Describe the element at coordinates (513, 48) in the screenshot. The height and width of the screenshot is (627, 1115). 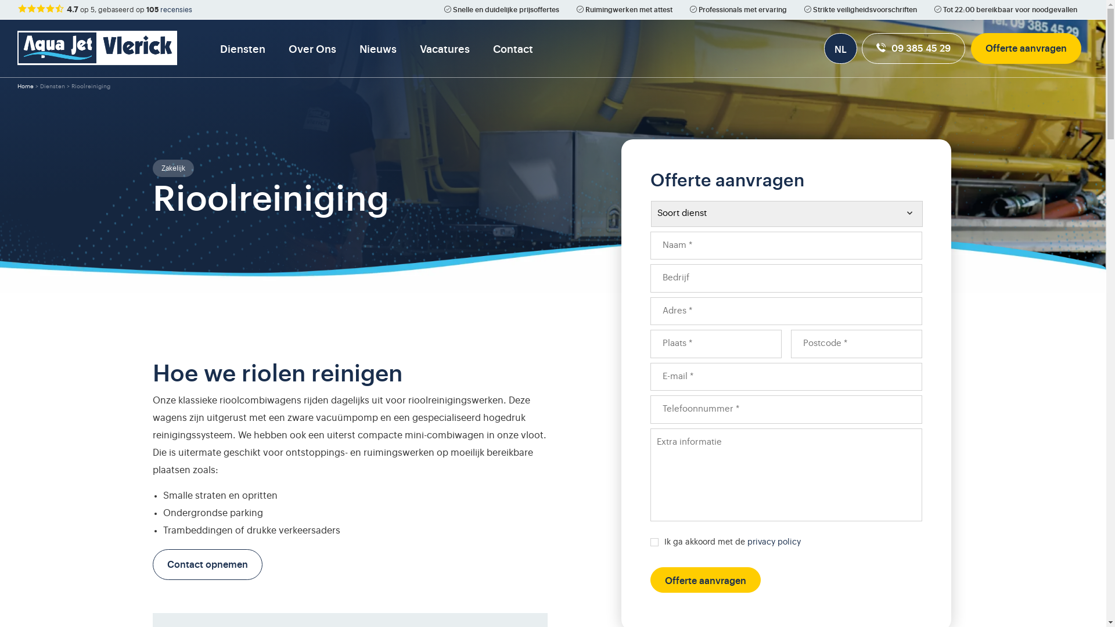
I see `Contact` at that location.